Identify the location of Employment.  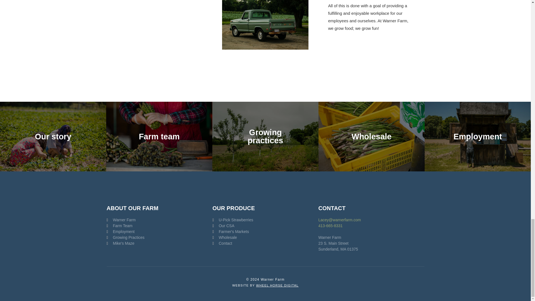
(125, 232).